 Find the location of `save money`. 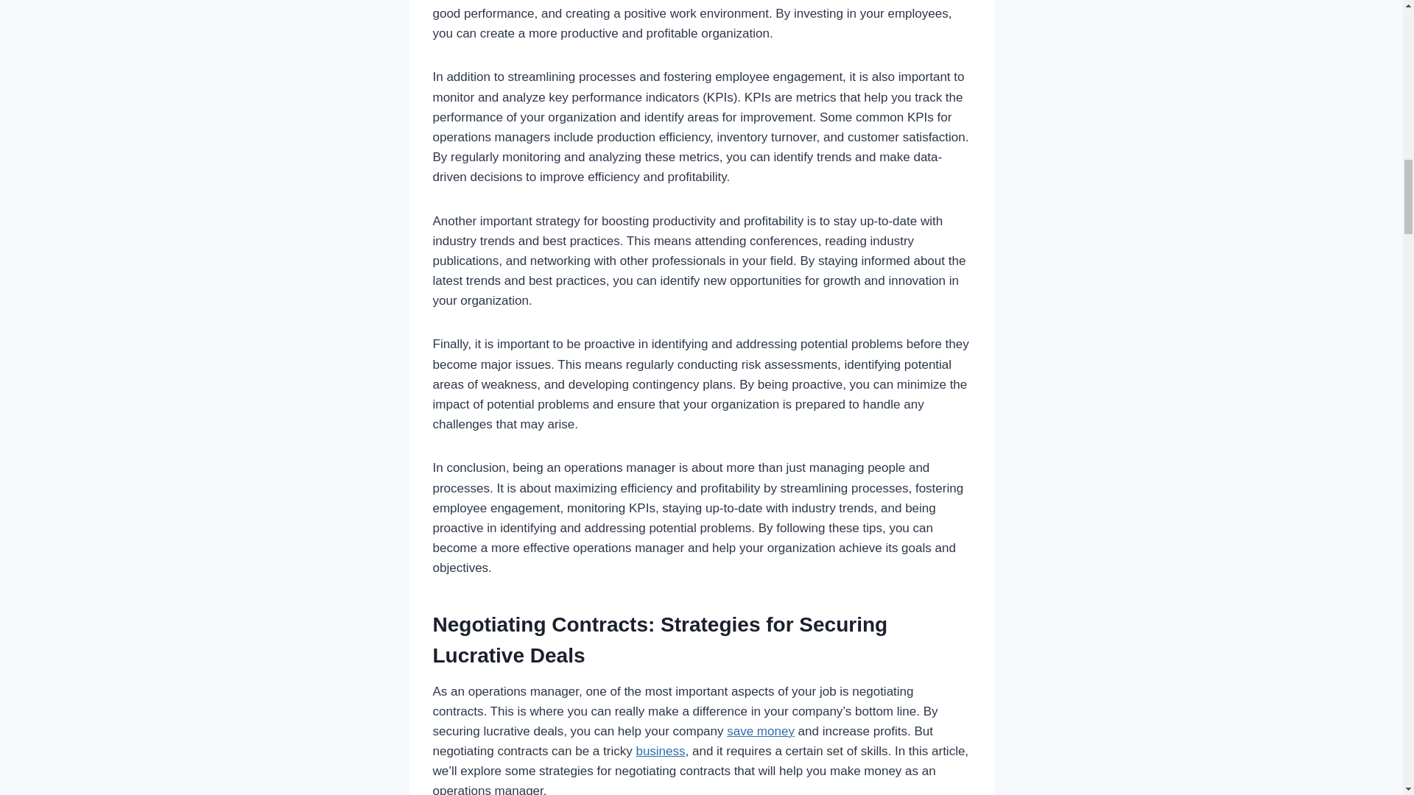

save money is located at coordinates (760, 731).